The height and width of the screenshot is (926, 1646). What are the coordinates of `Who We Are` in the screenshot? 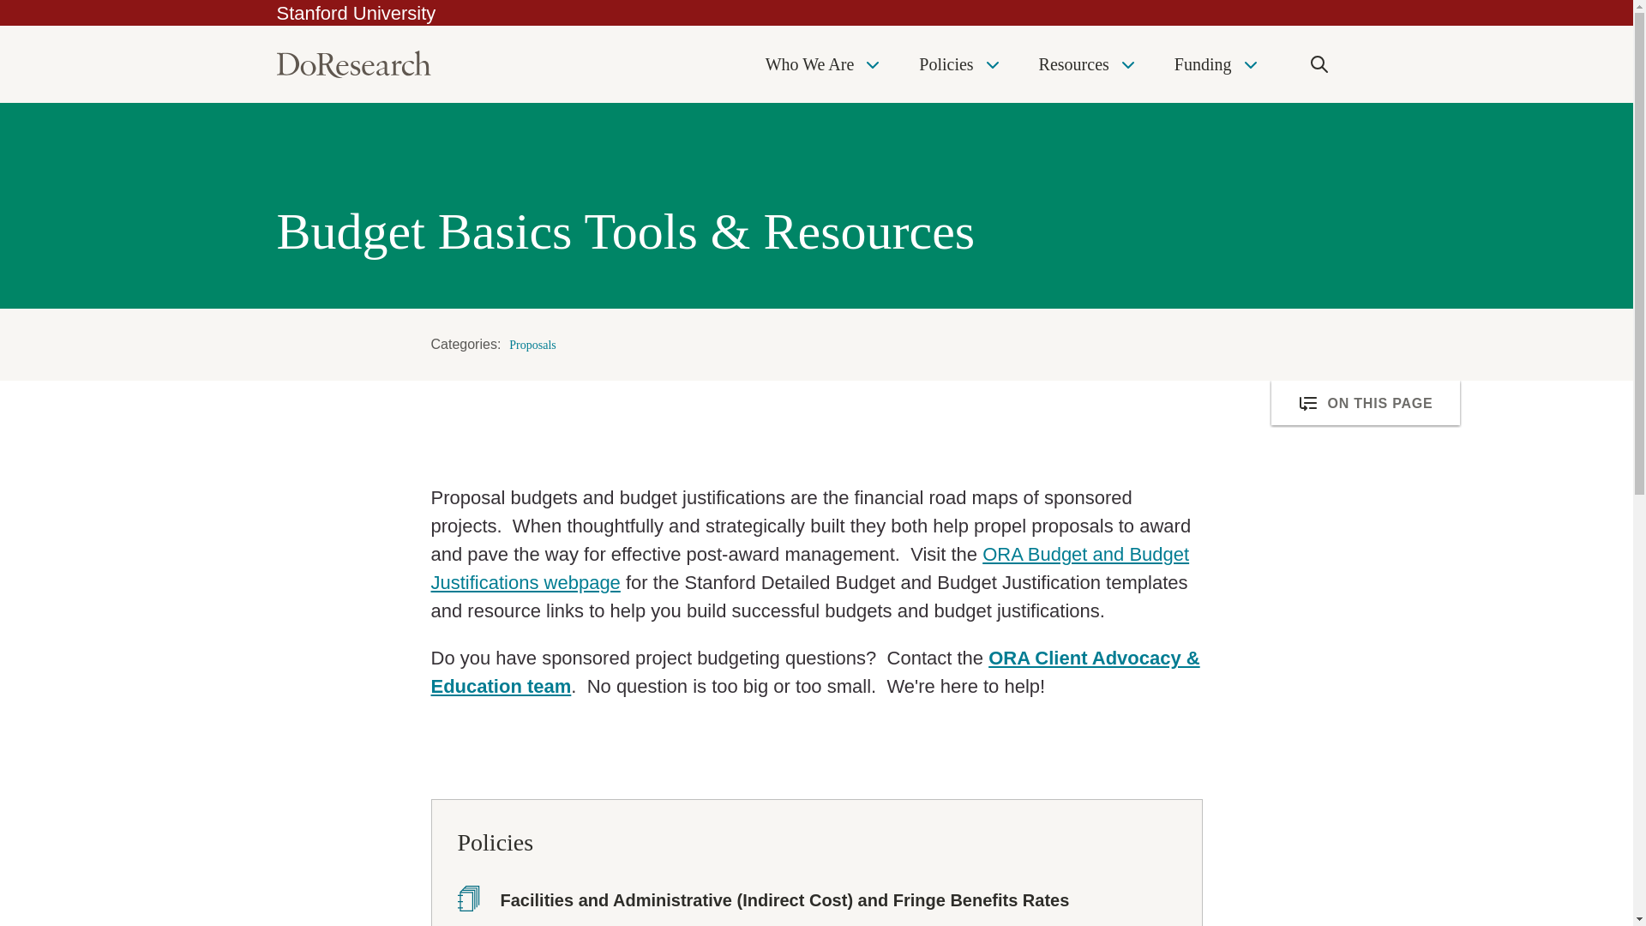 It's located at (825, 63).